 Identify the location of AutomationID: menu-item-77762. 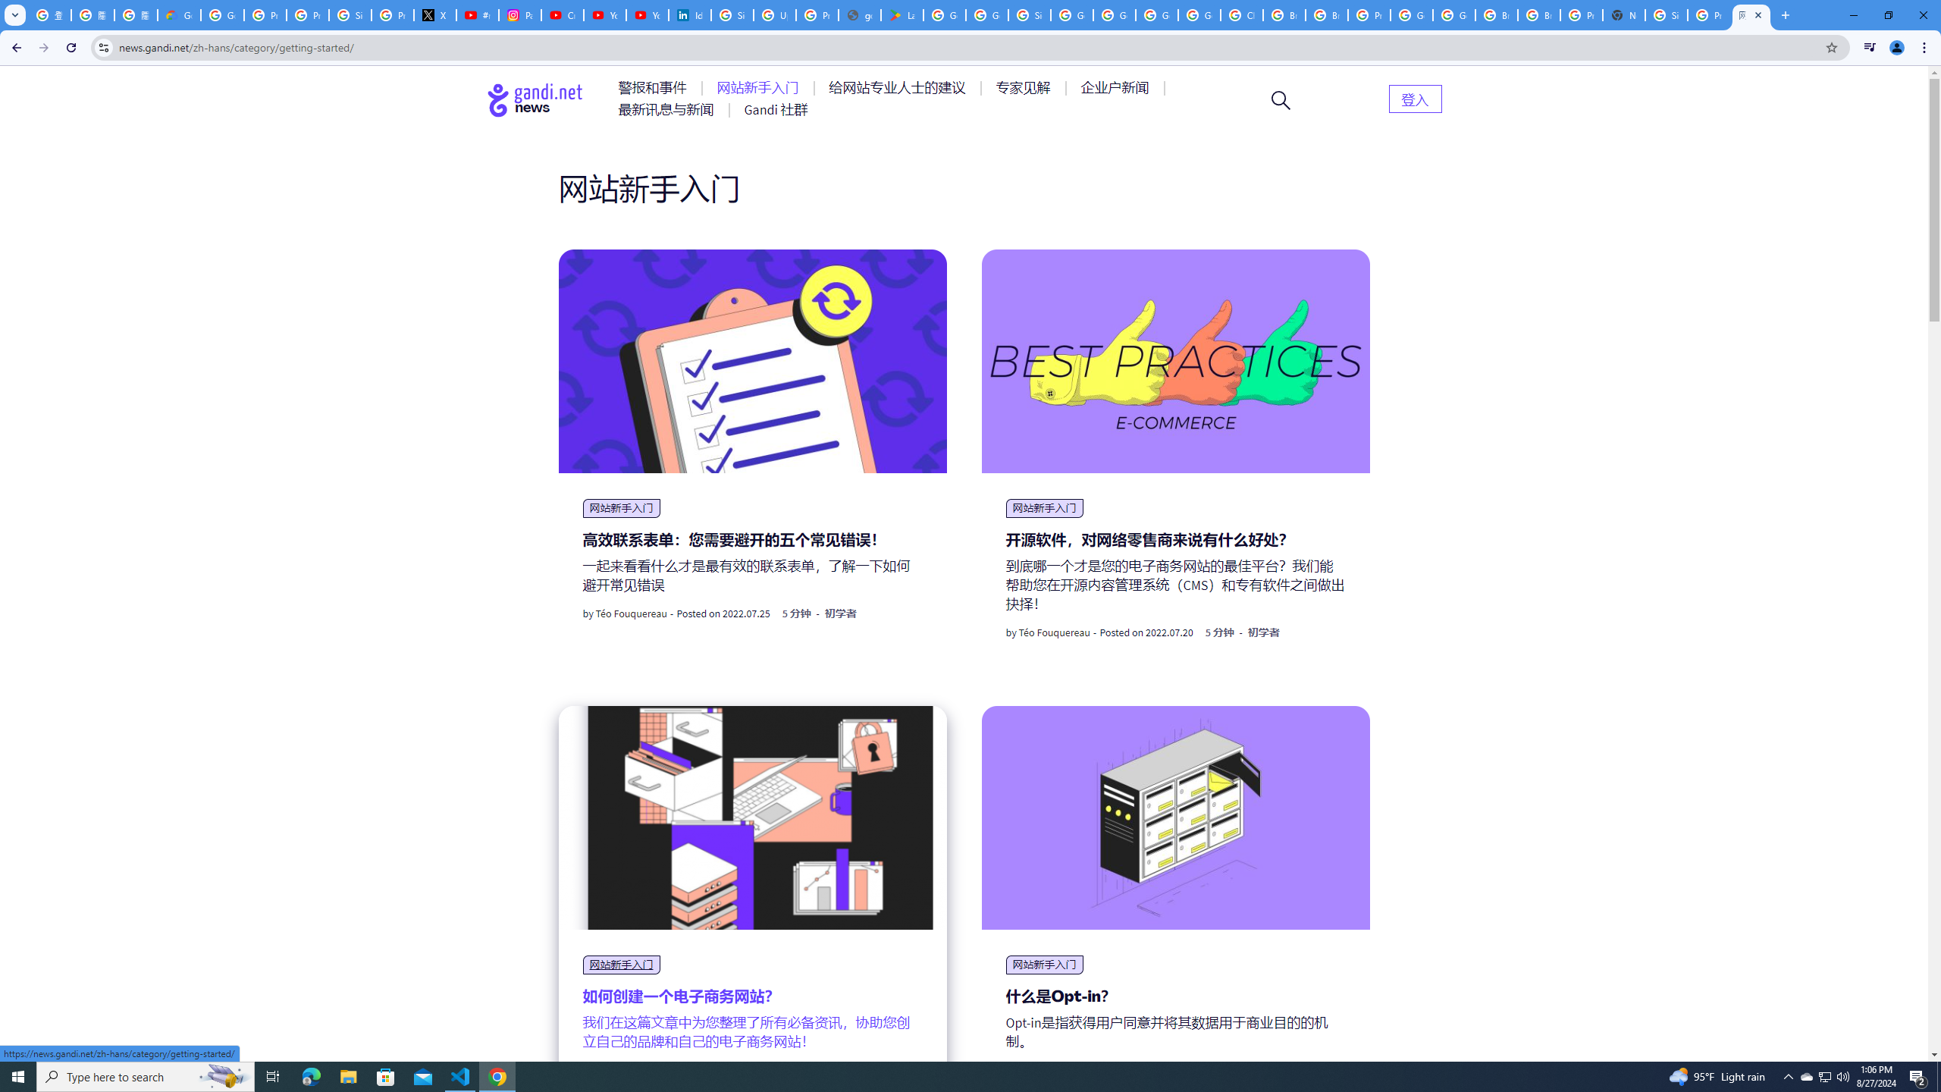
(760, 88).